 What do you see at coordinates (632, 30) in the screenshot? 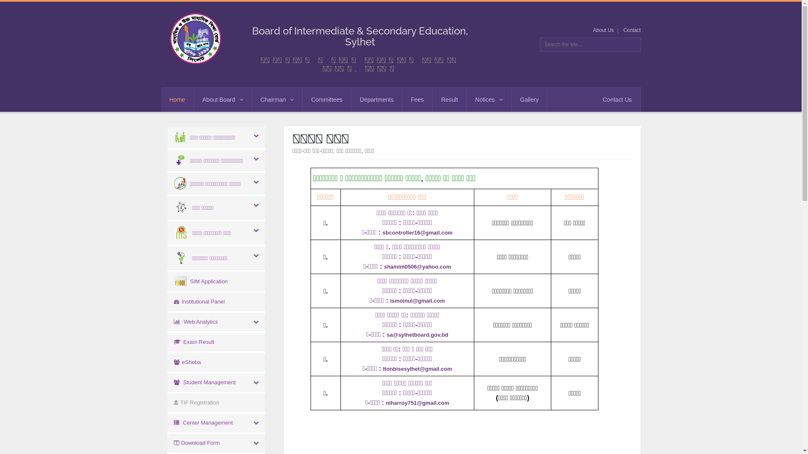
I see `Contact` at bounding box center [632, 30].